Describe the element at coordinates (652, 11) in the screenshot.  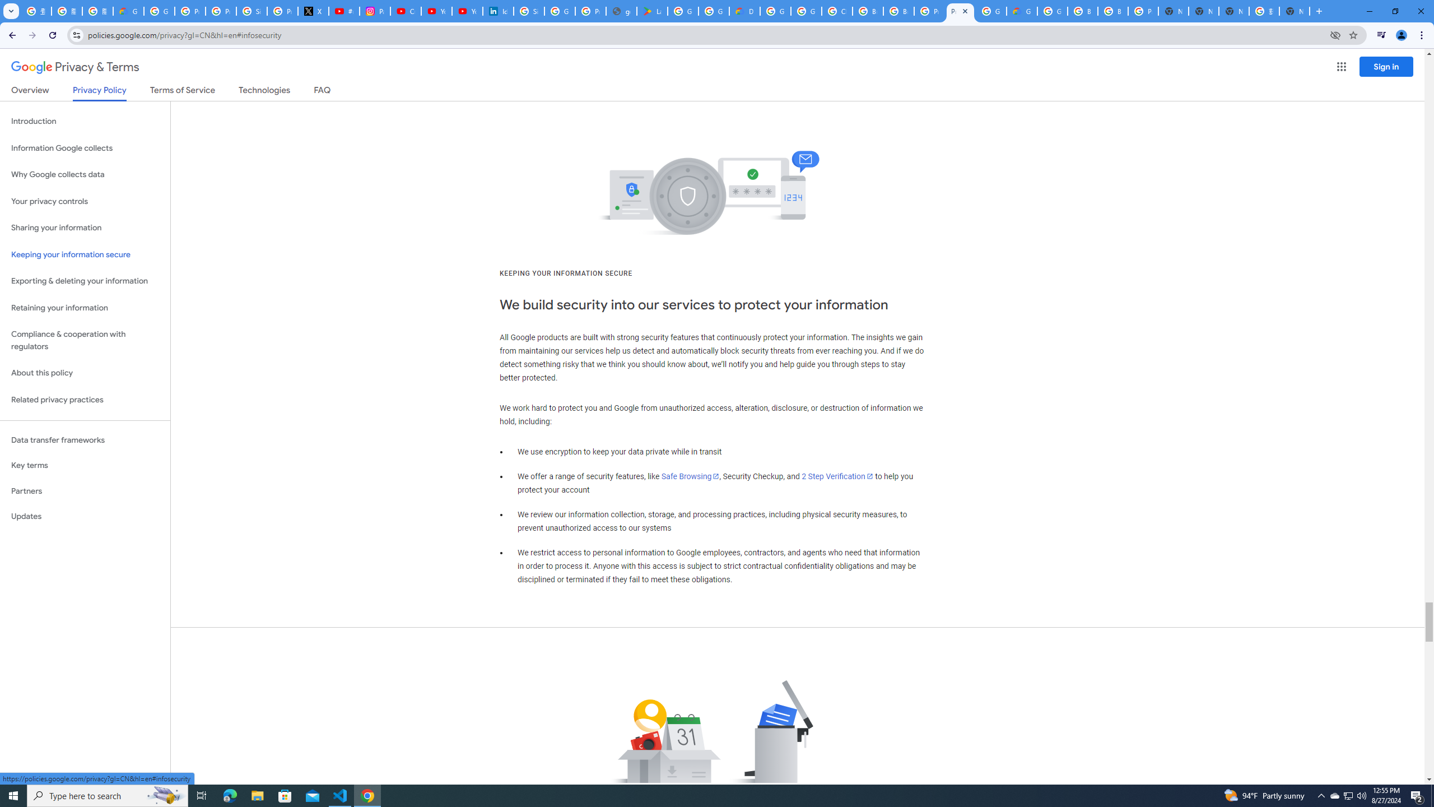
I see `Last Shelter: Survival - Apps on Google Play` at that location.